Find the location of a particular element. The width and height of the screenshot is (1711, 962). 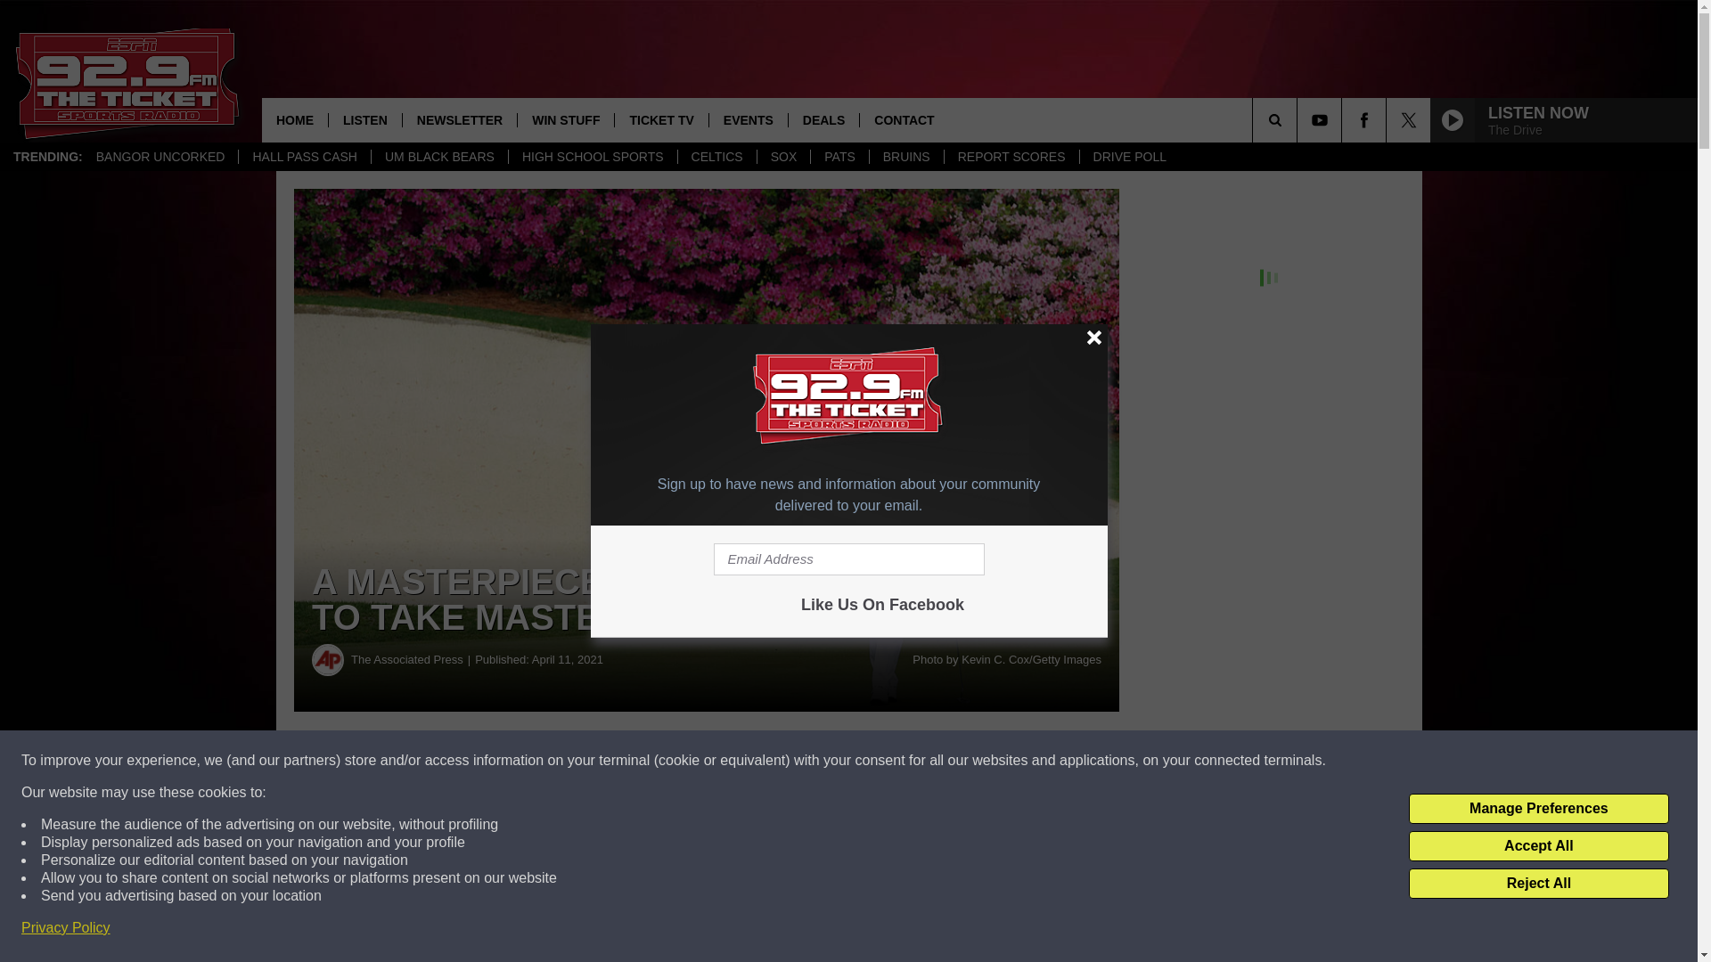

Privacy Policy is located at coordinates (66, 928).